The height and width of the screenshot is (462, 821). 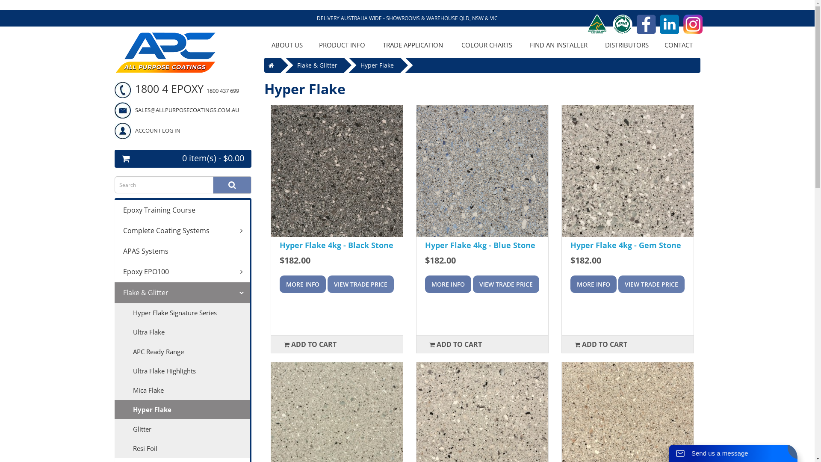 What do you see at coordinates (652, 284) in the screenshot?
I see `VIEW TRADE PRICE` at bounding box center [652, 284].